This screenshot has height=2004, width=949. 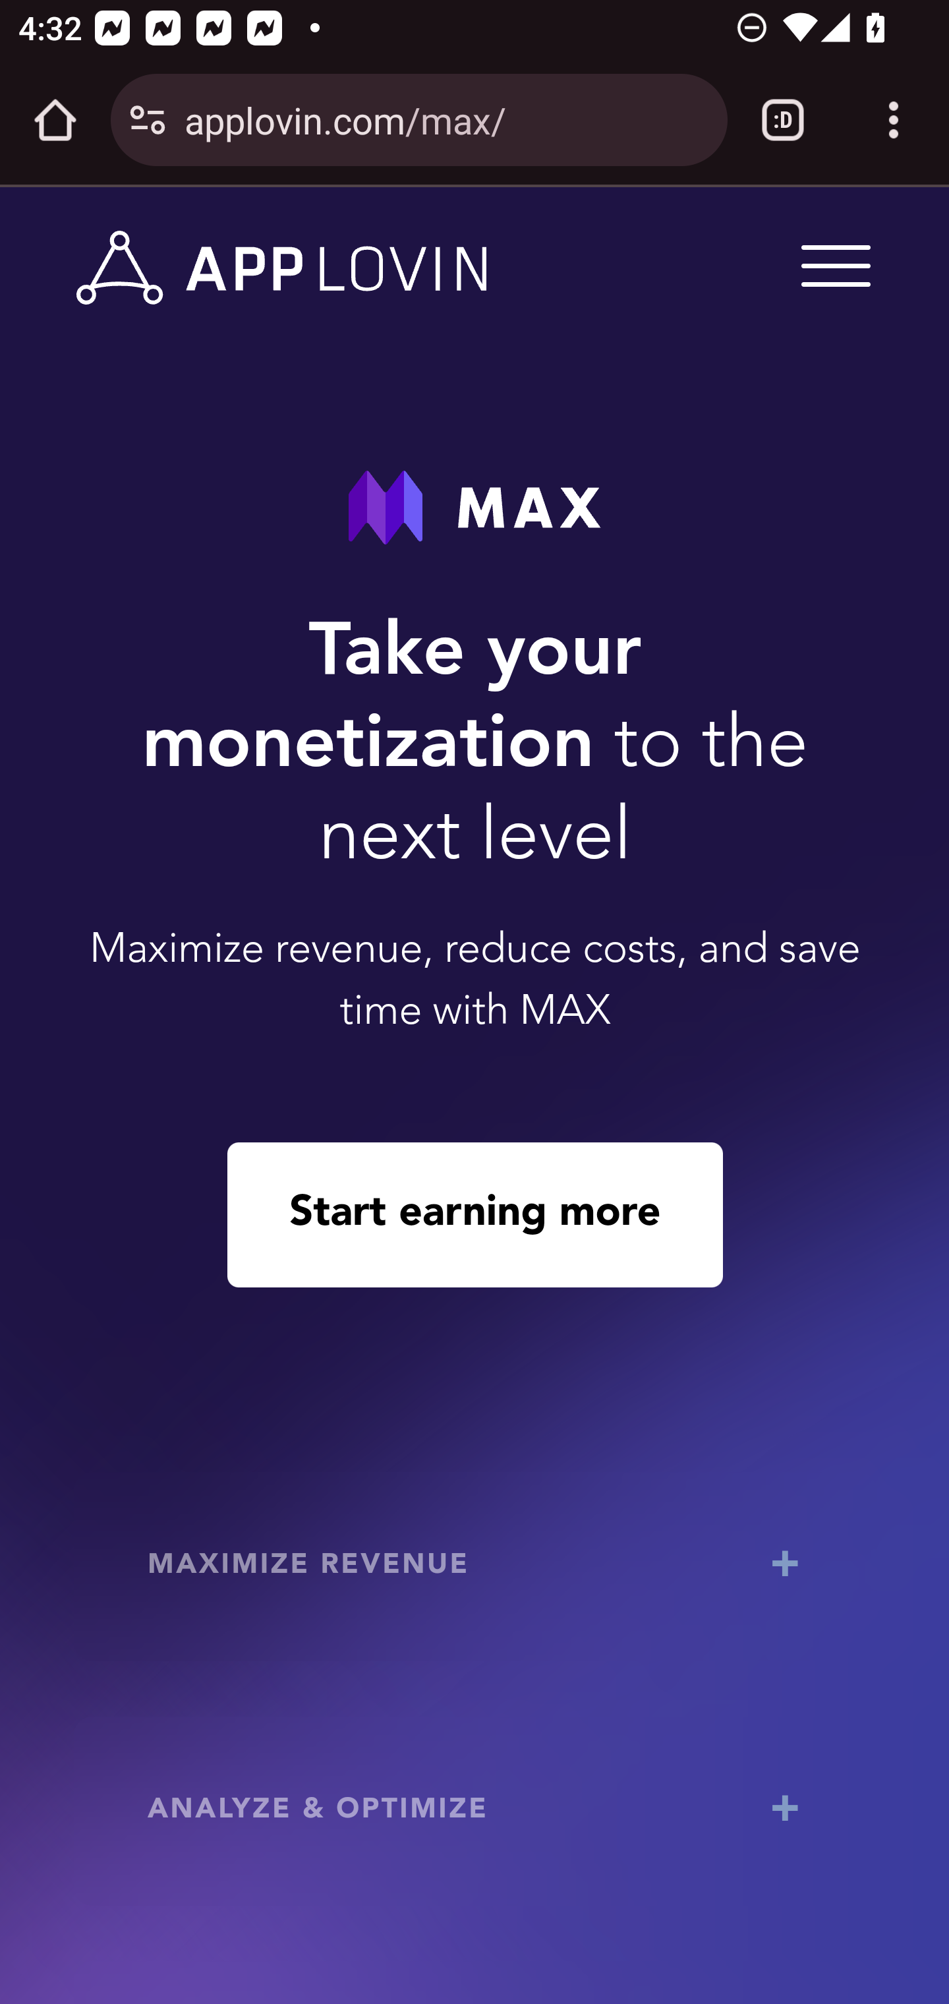 I want to click on Customize and control Google Chrome, so click(x=894, y=120).